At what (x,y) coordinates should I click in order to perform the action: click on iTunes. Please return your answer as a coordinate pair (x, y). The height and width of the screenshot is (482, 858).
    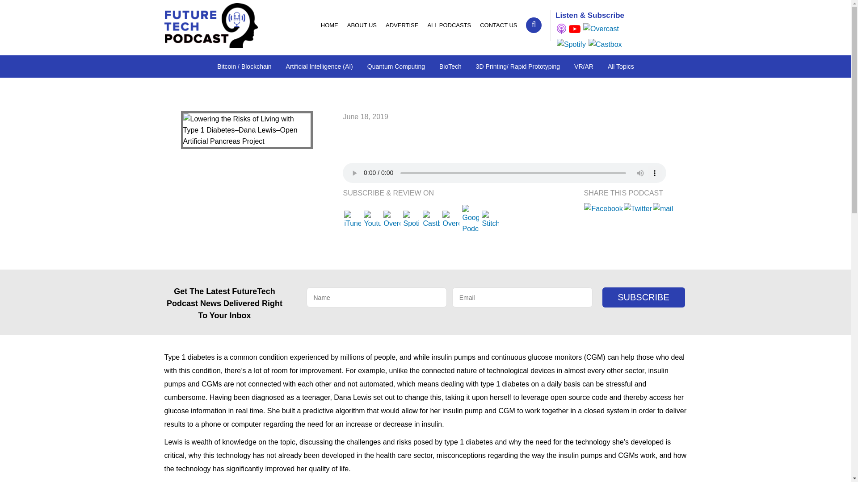
    Looking at the image, I should click on (561, 29).